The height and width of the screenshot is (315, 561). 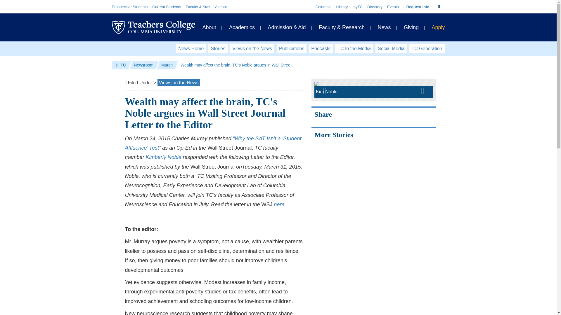 What do you see at coordinates (438, 27) in the screenshot?
I see `Apply` at bounding box center [438, 27].